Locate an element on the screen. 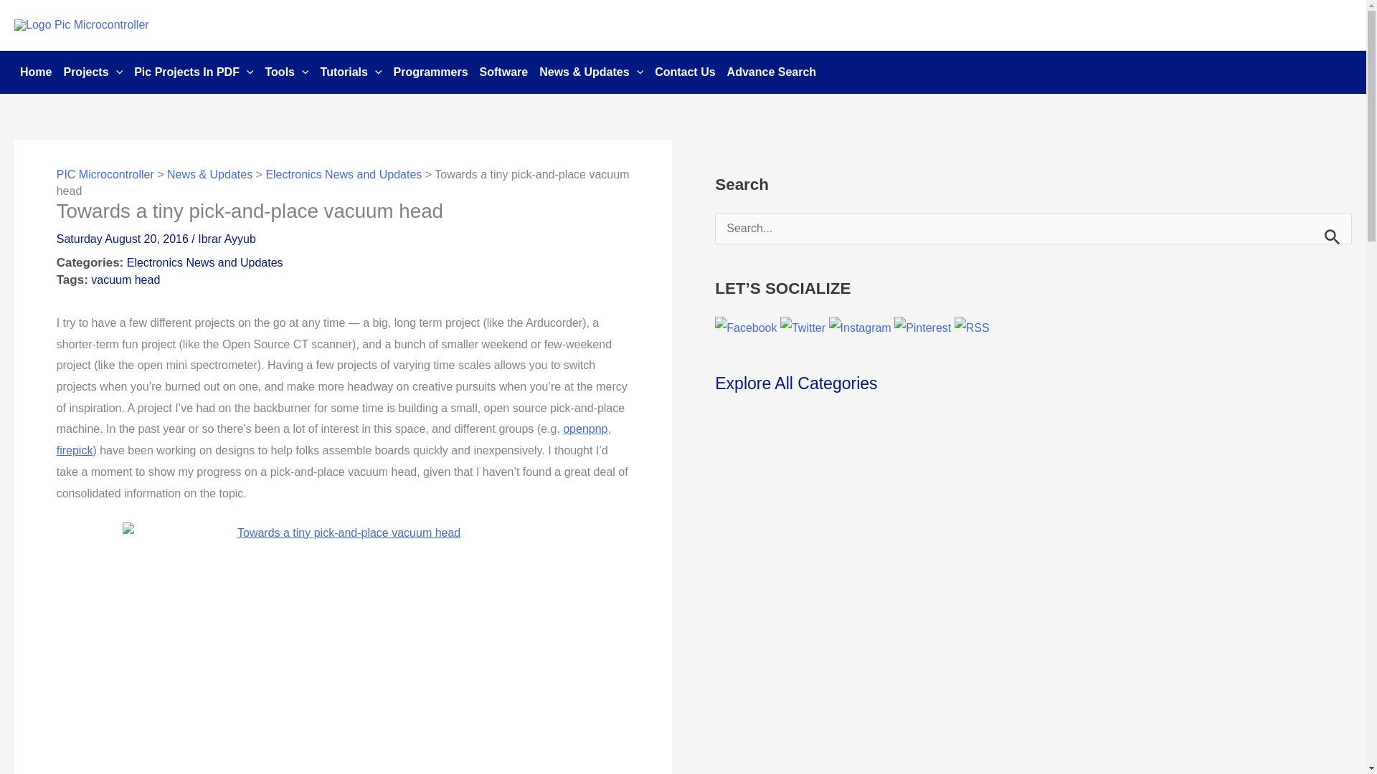 This screenshot has width=1377, height=774. Programmers is located at coordinates (430, 72).